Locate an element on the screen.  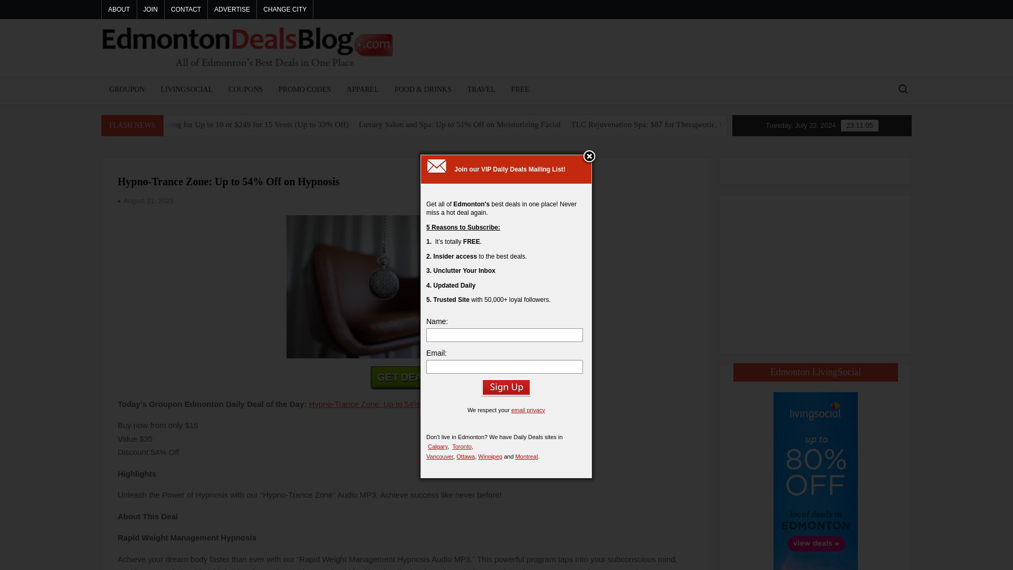
COUPONS is located at coordinates (245, 89).